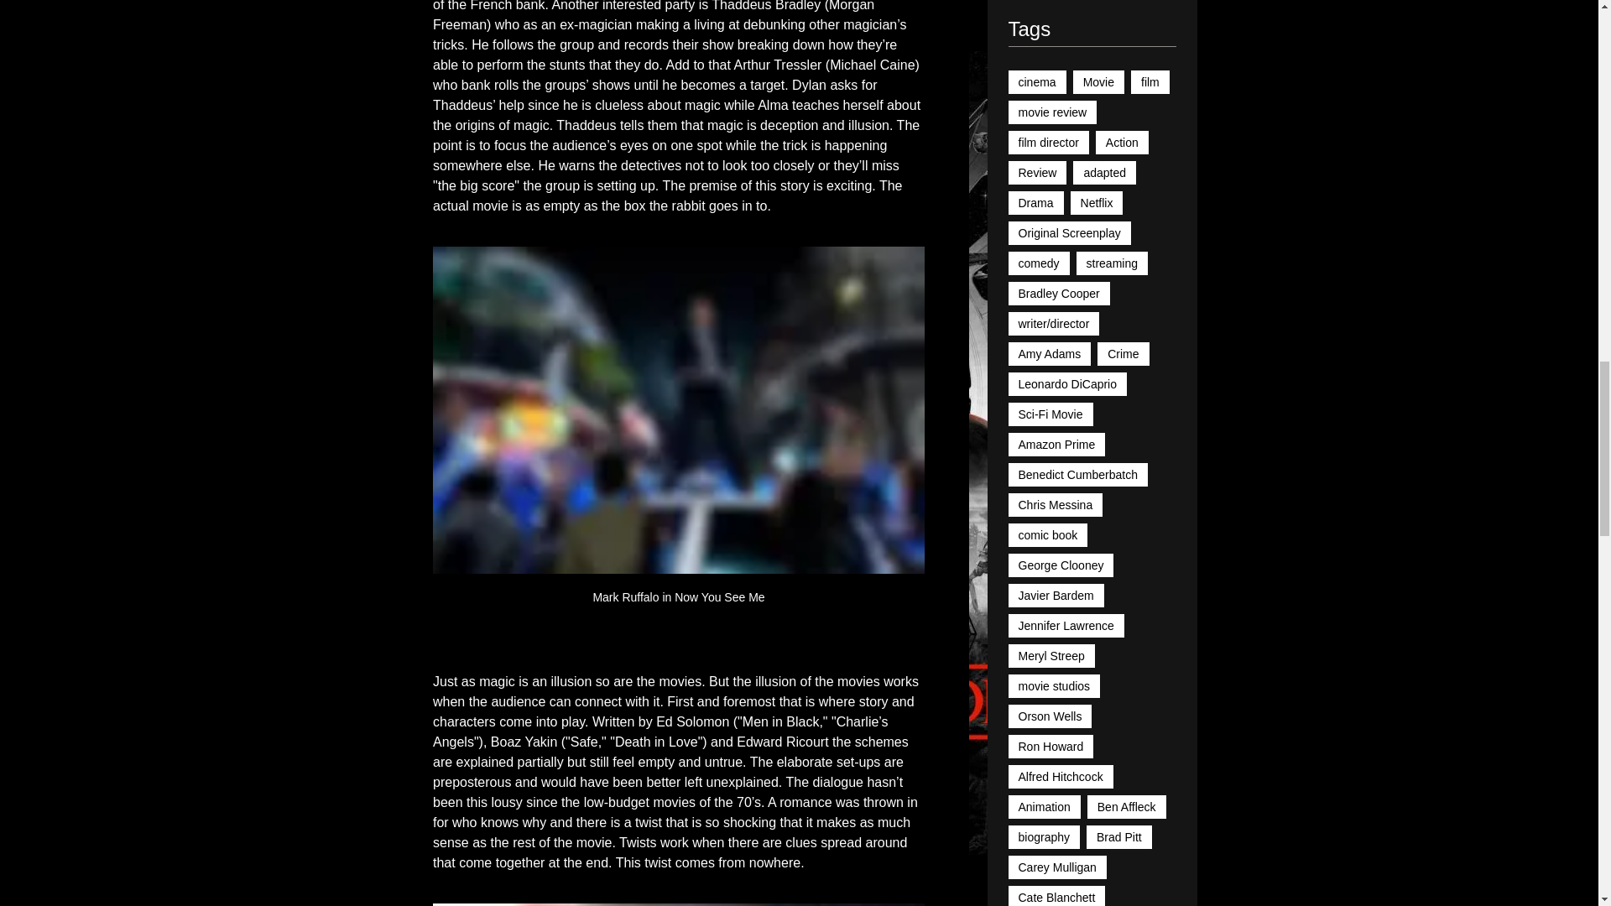 Image resolution: width=1611 pixels, height=906 pixels. What do you see at coordinates (1097, 202) in the screenshot?
I see `Netflix` at bounding box center [1097, 202].